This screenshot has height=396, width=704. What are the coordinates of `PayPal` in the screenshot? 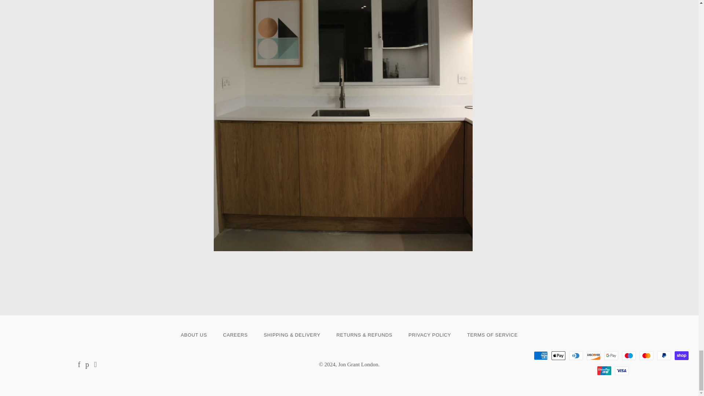 It's located at (664, 355).